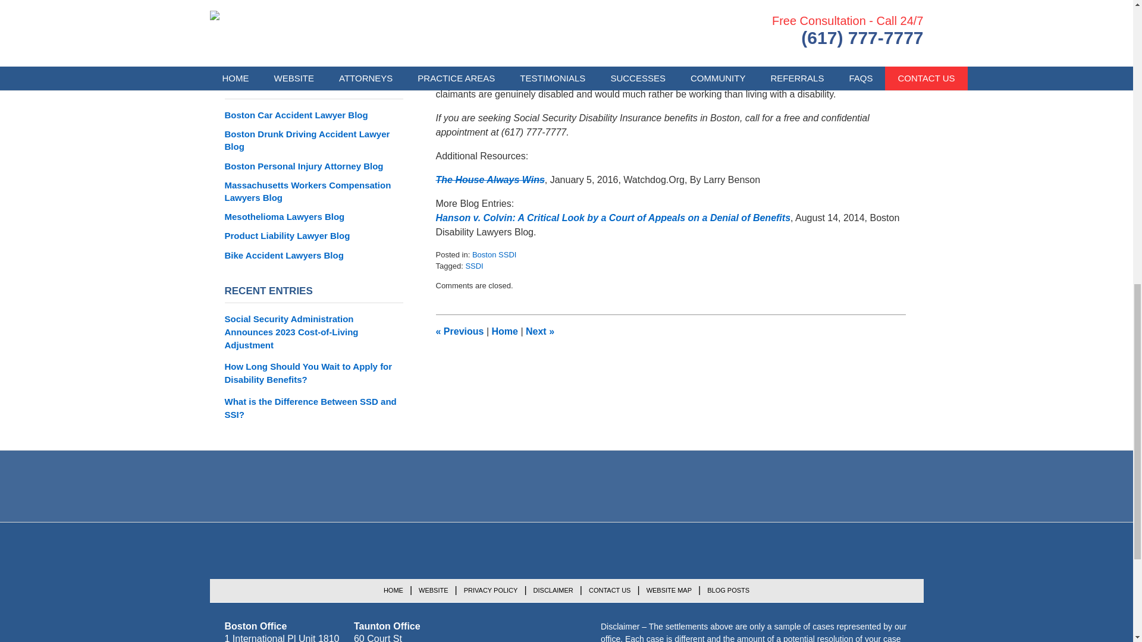 The image size is (1142, 642). I want to click on SEARCH, so click(392, 47).